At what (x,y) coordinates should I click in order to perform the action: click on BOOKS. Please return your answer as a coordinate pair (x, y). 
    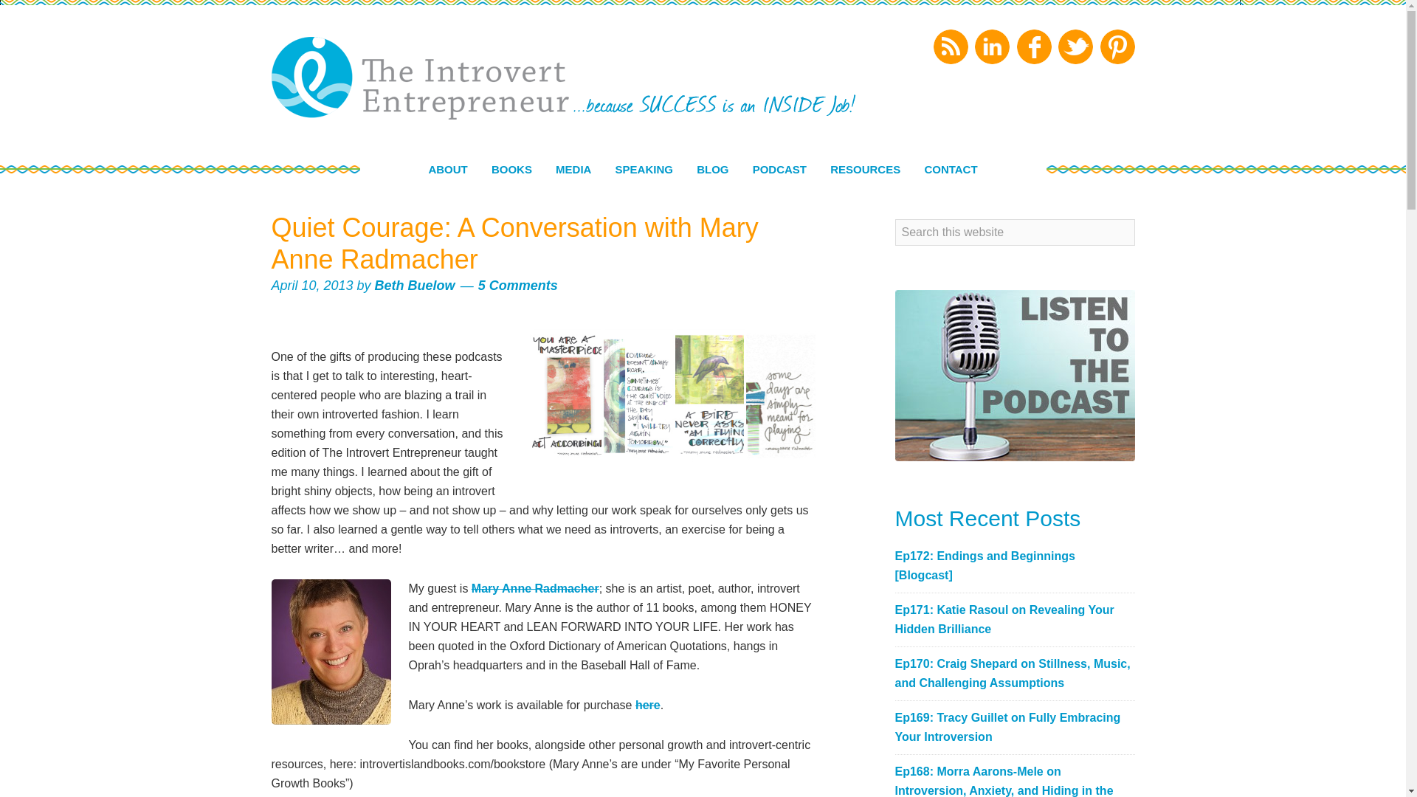
    Looking at the image, I should click on (512, 169).